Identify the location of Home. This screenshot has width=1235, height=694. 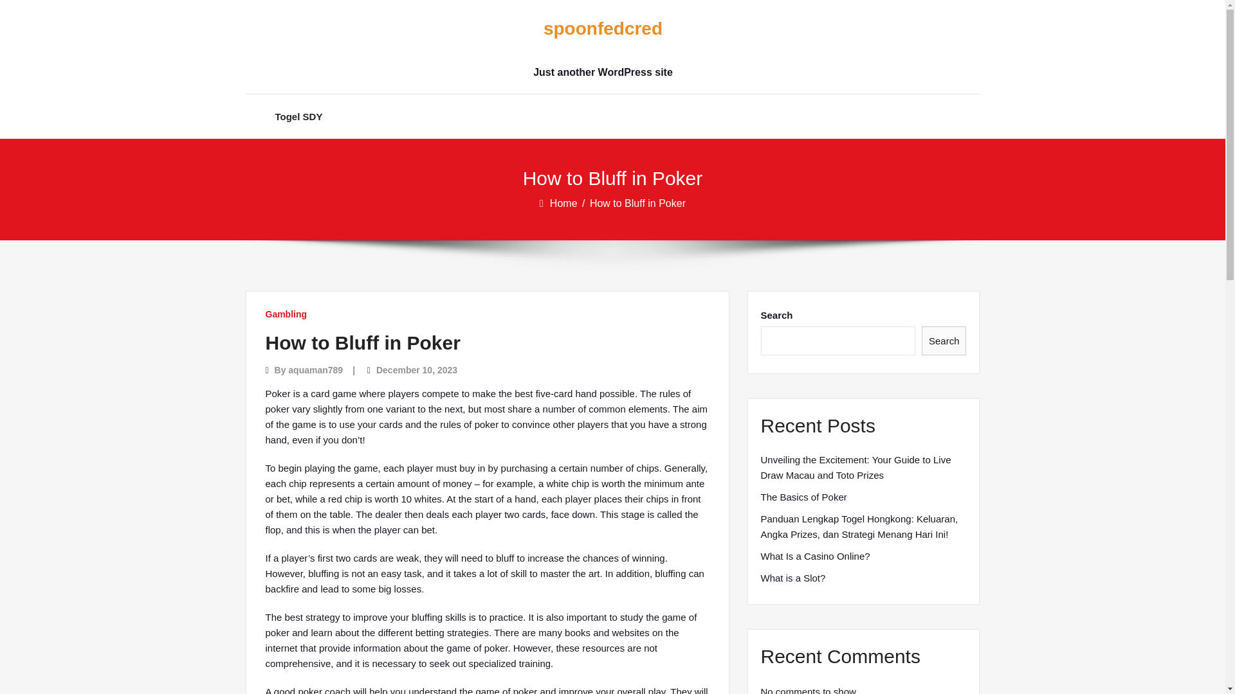
(564, 203).